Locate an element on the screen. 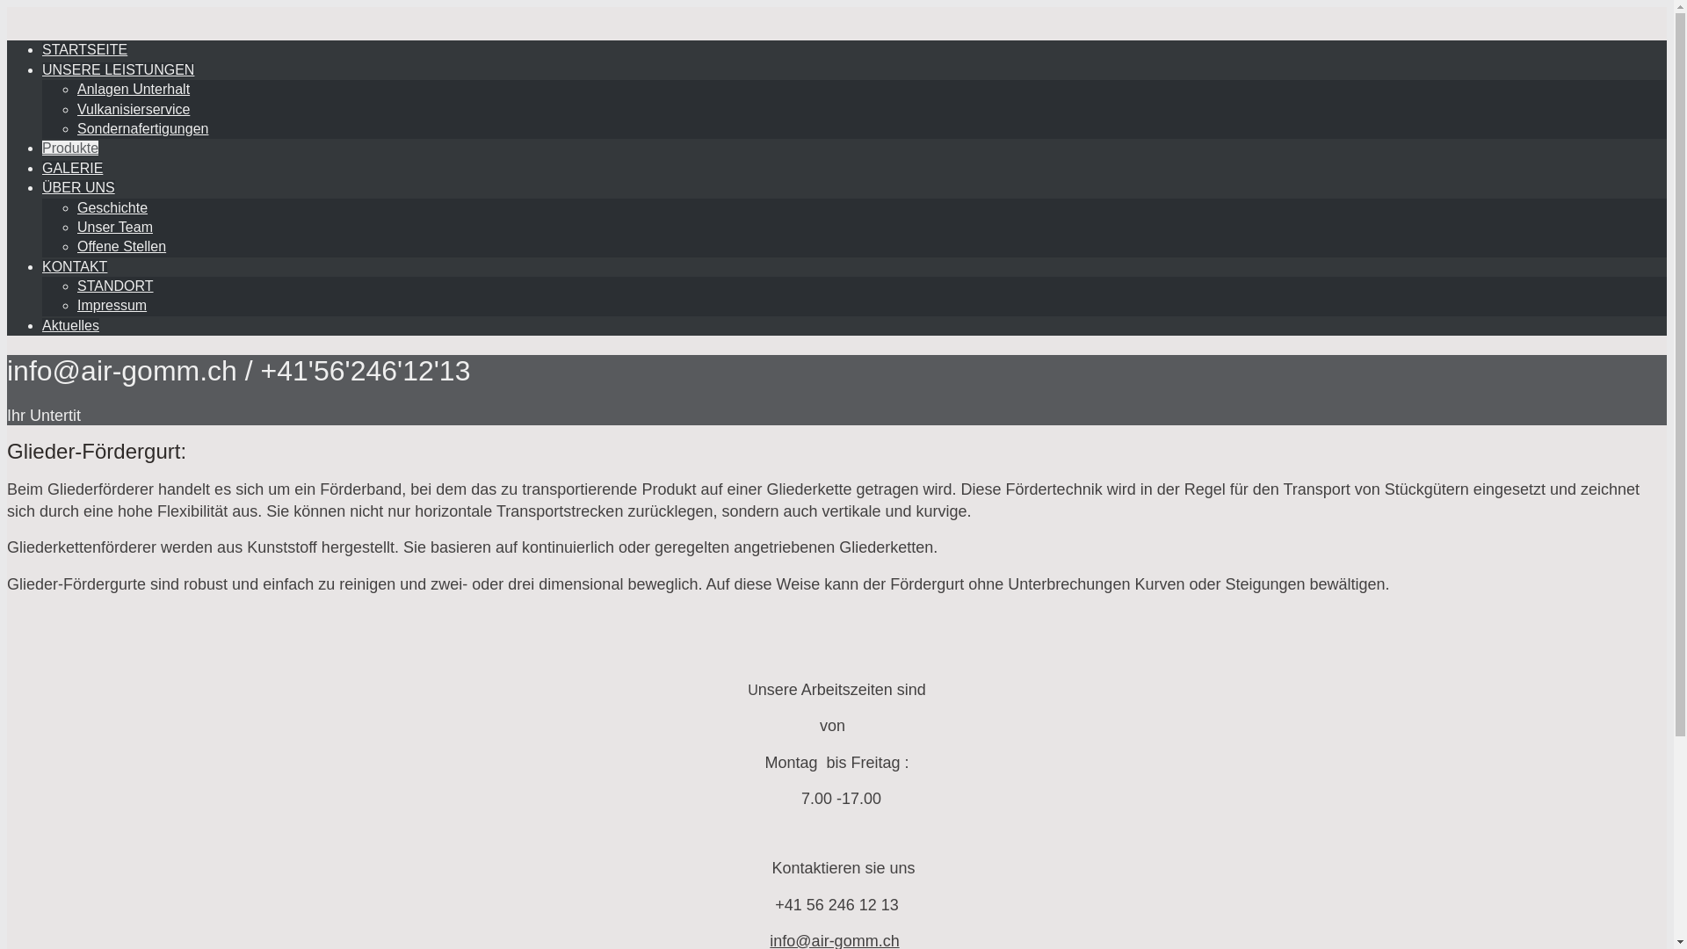 This screenshot has width=1687, height=949. KONTAKT is located at coordinates (75, 266).